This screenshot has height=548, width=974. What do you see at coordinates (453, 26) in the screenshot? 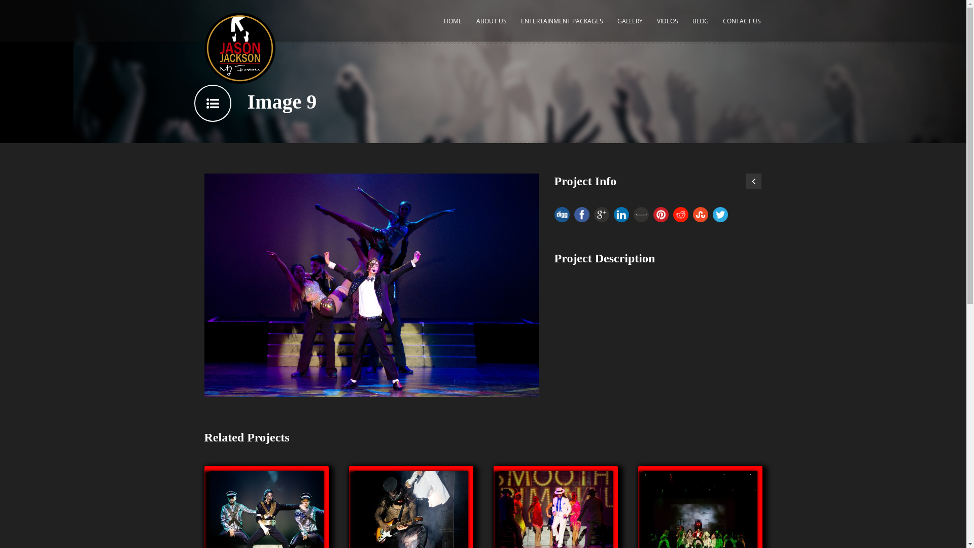
I see `HOME` at bounding box center [453, 26].